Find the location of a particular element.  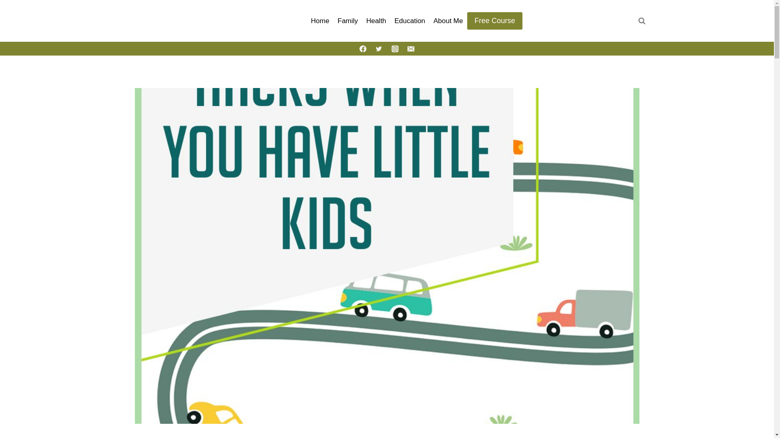

Family is located at coordinates (348, 21).